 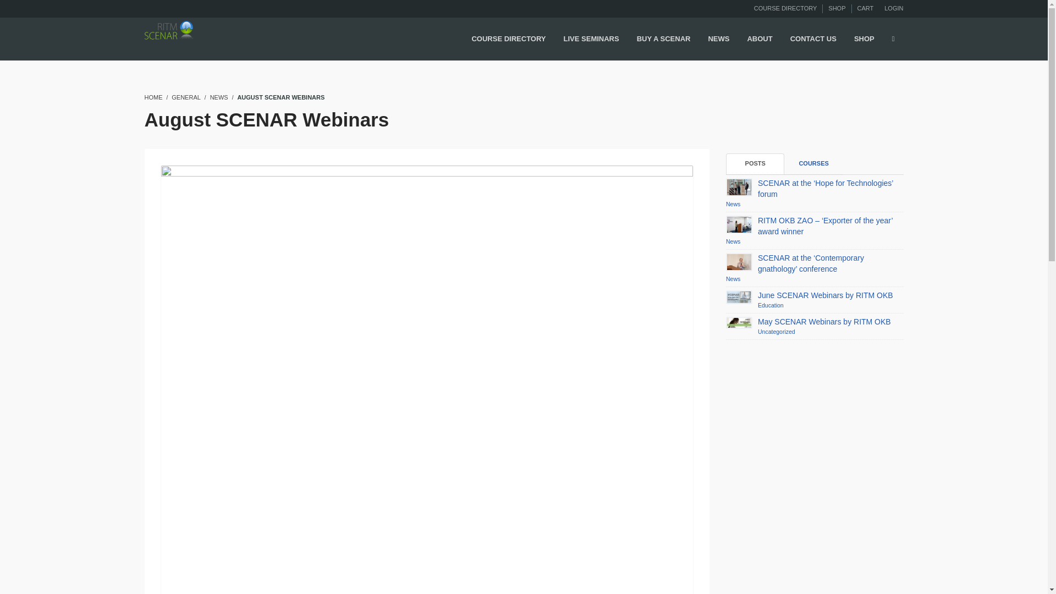 I want to click on COURSE DIRECTORY, so click(x=508, y=40).